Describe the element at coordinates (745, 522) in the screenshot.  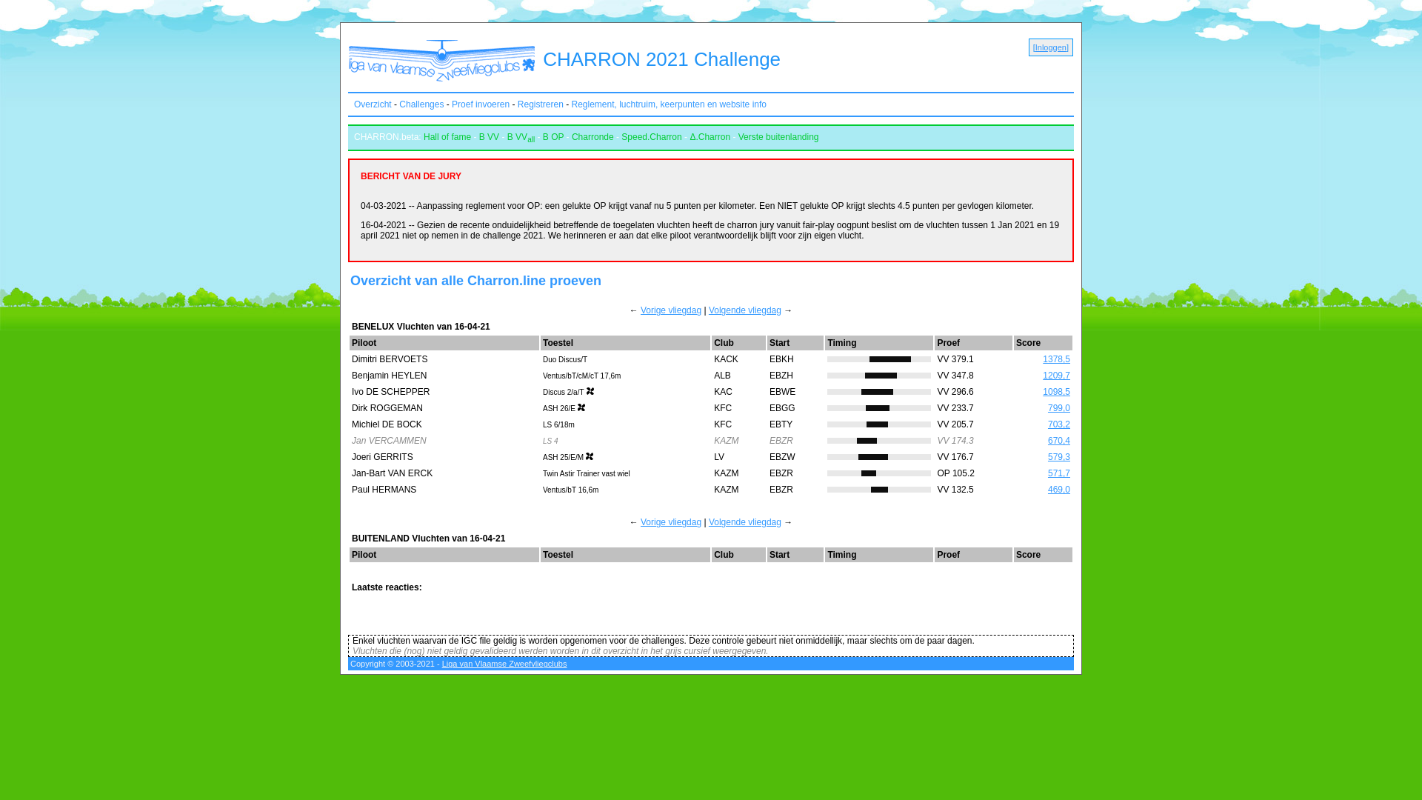
I see `Volgende vliegdag` at that location.